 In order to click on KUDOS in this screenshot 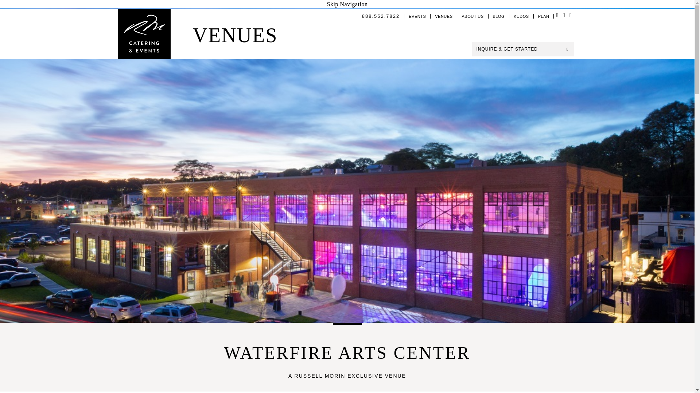, I will do `click(521, 16)`.